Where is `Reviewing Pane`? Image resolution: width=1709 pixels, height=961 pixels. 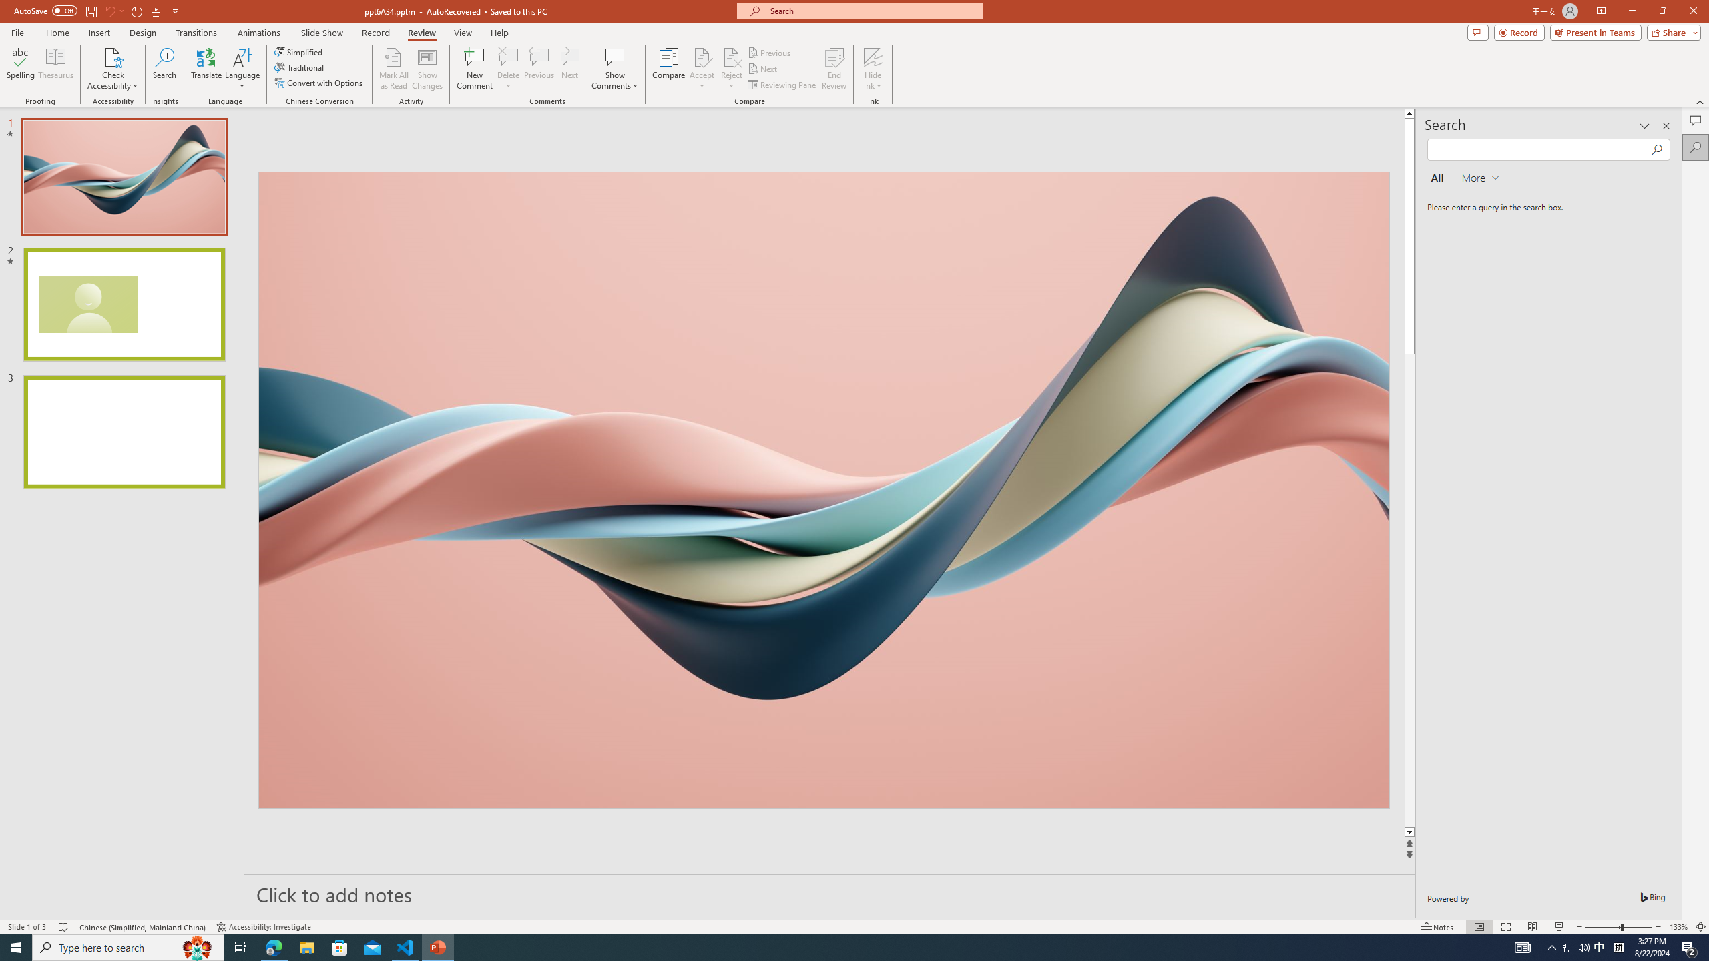 Reviewing Pane is located at coordinates (782, 85).